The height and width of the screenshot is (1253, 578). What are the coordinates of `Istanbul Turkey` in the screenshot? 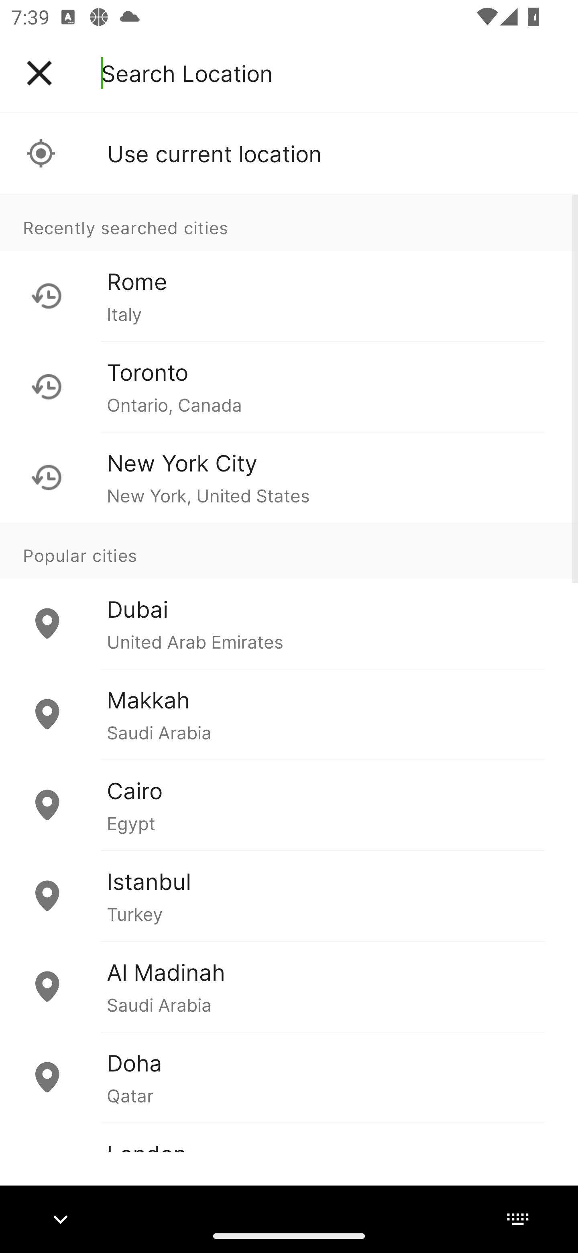 It's located at (289, 896).